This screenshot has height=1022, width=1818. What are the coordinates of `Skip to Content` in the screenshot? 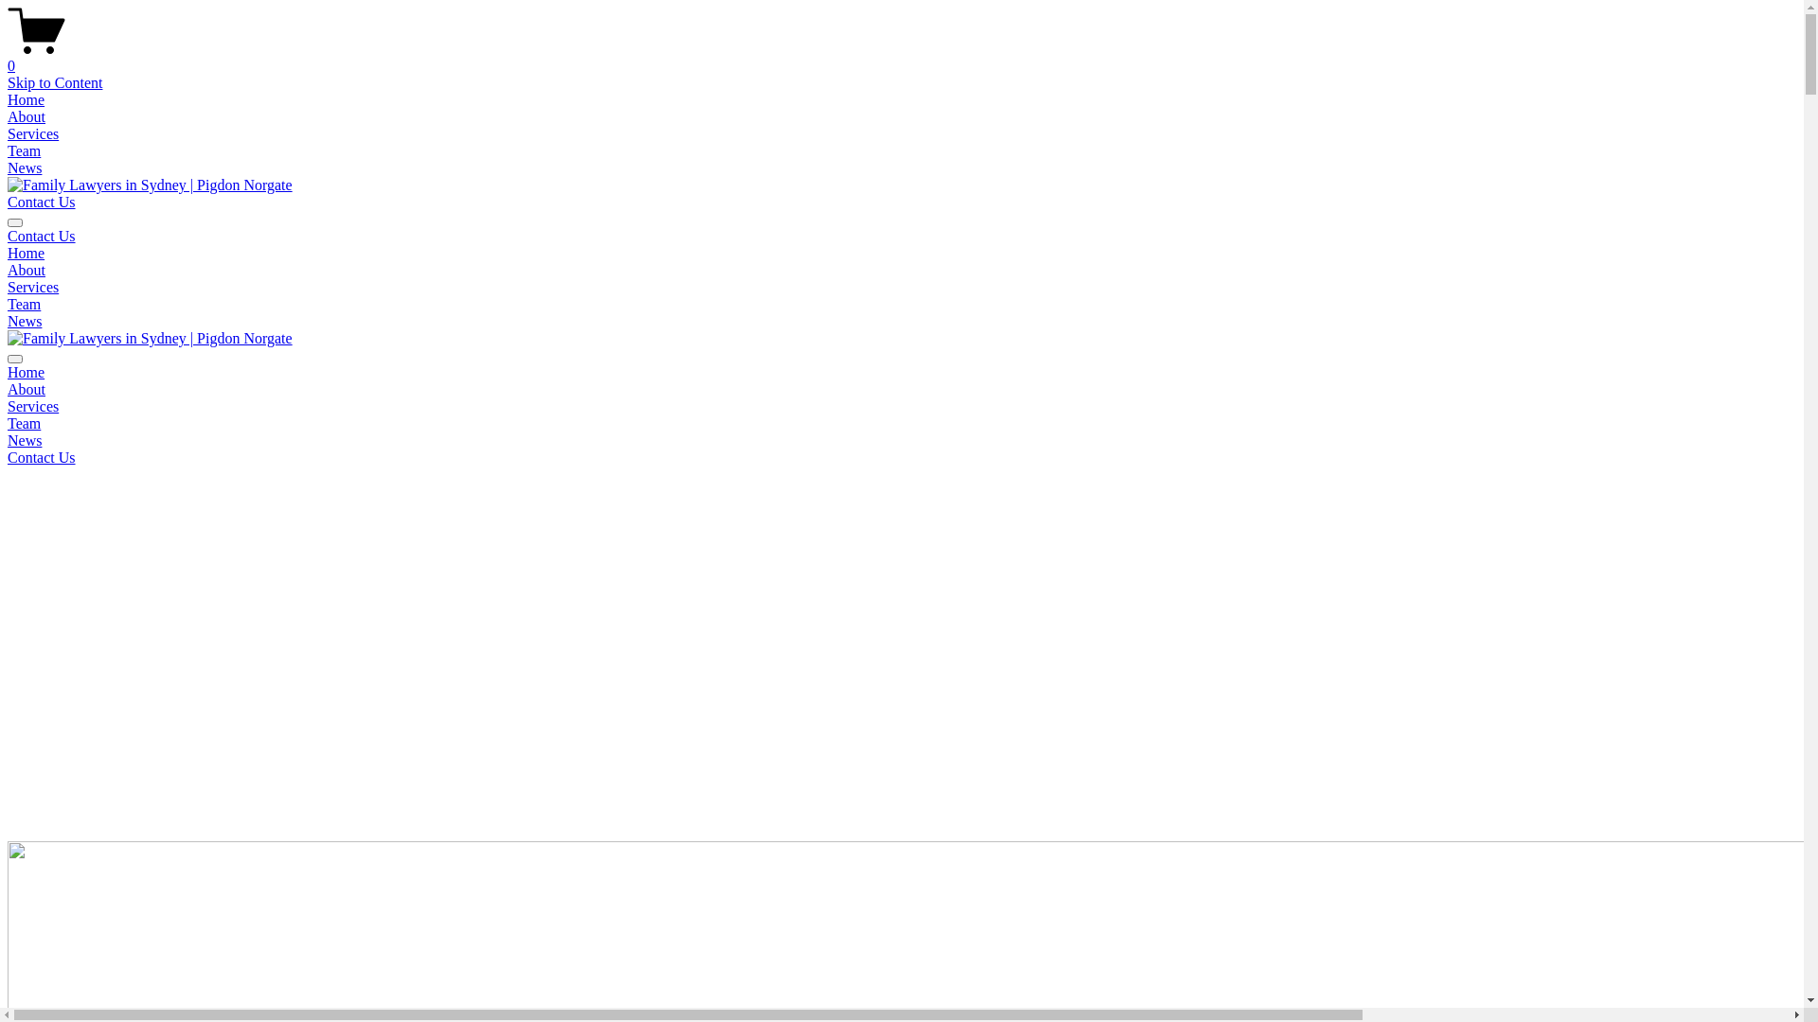 It's located at (55, 83).